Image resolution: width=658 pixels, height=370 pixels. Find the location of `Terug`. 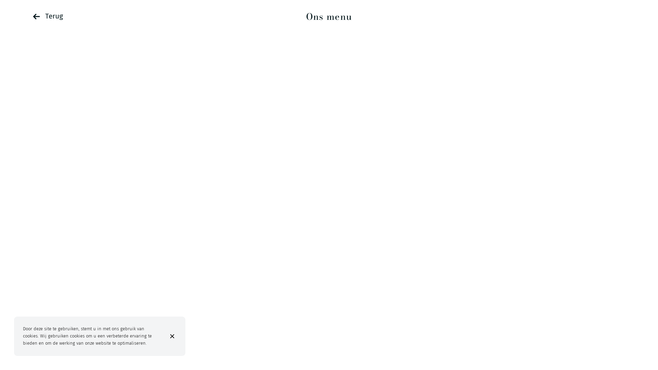

Terug is located at coordinates (48, 16).